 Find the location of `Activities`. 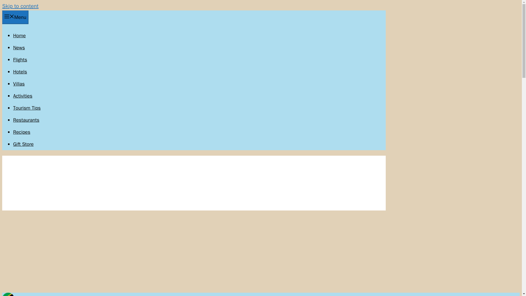

Activities is located at coordinates (22, 96).